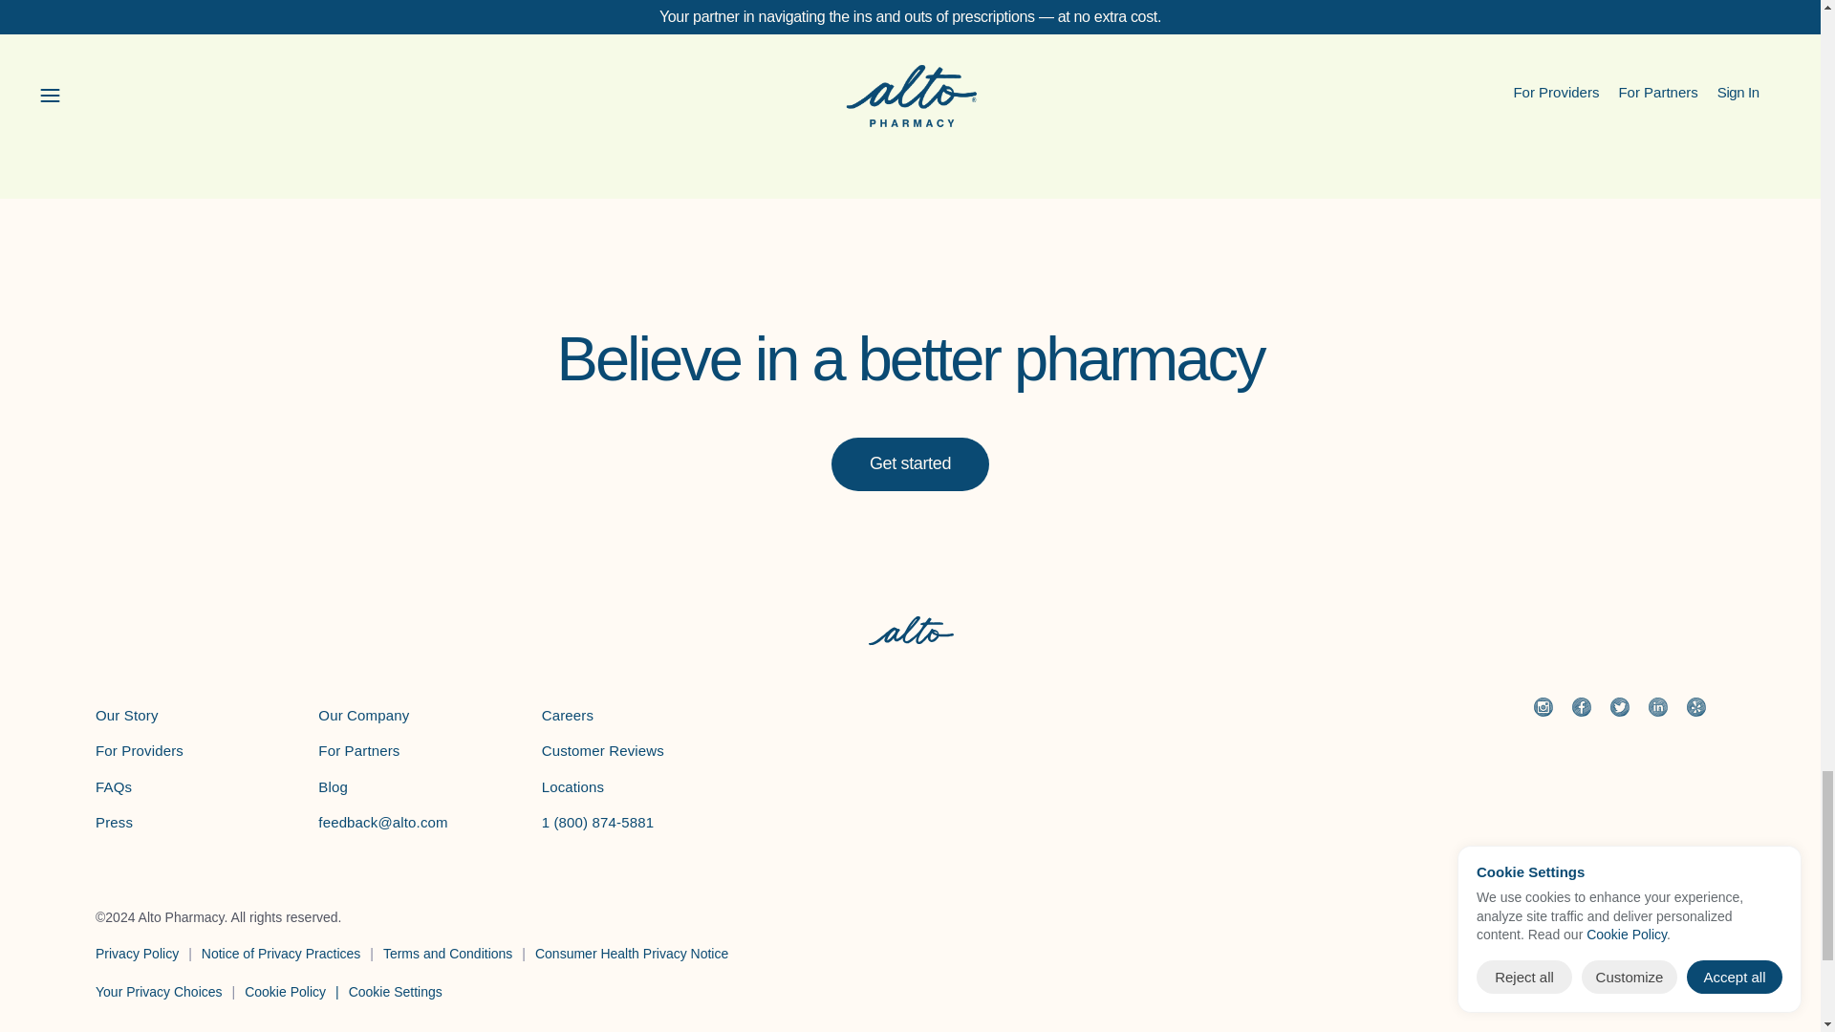 The image size is (1835, 1032). I want to click on Our Story, so click(126, 715).